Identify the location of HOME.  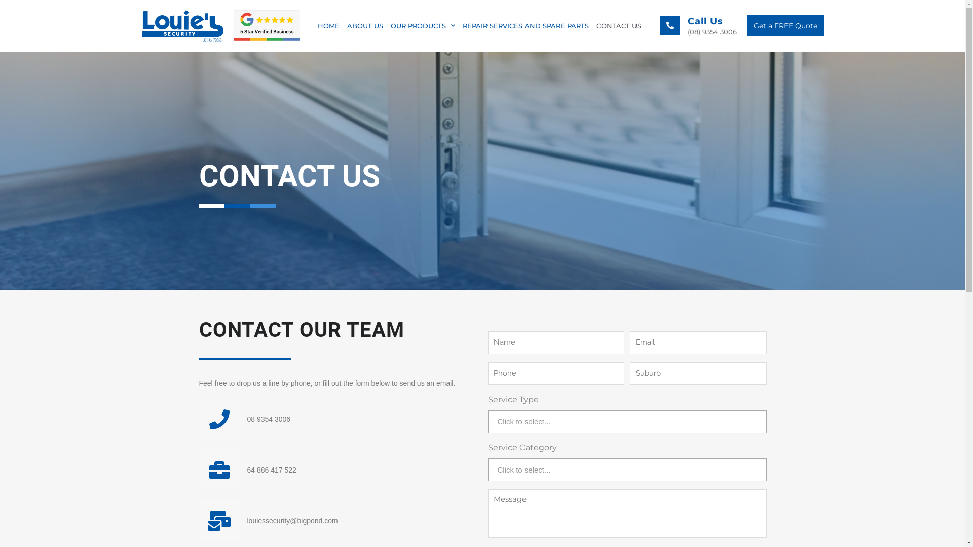
(328, 26).